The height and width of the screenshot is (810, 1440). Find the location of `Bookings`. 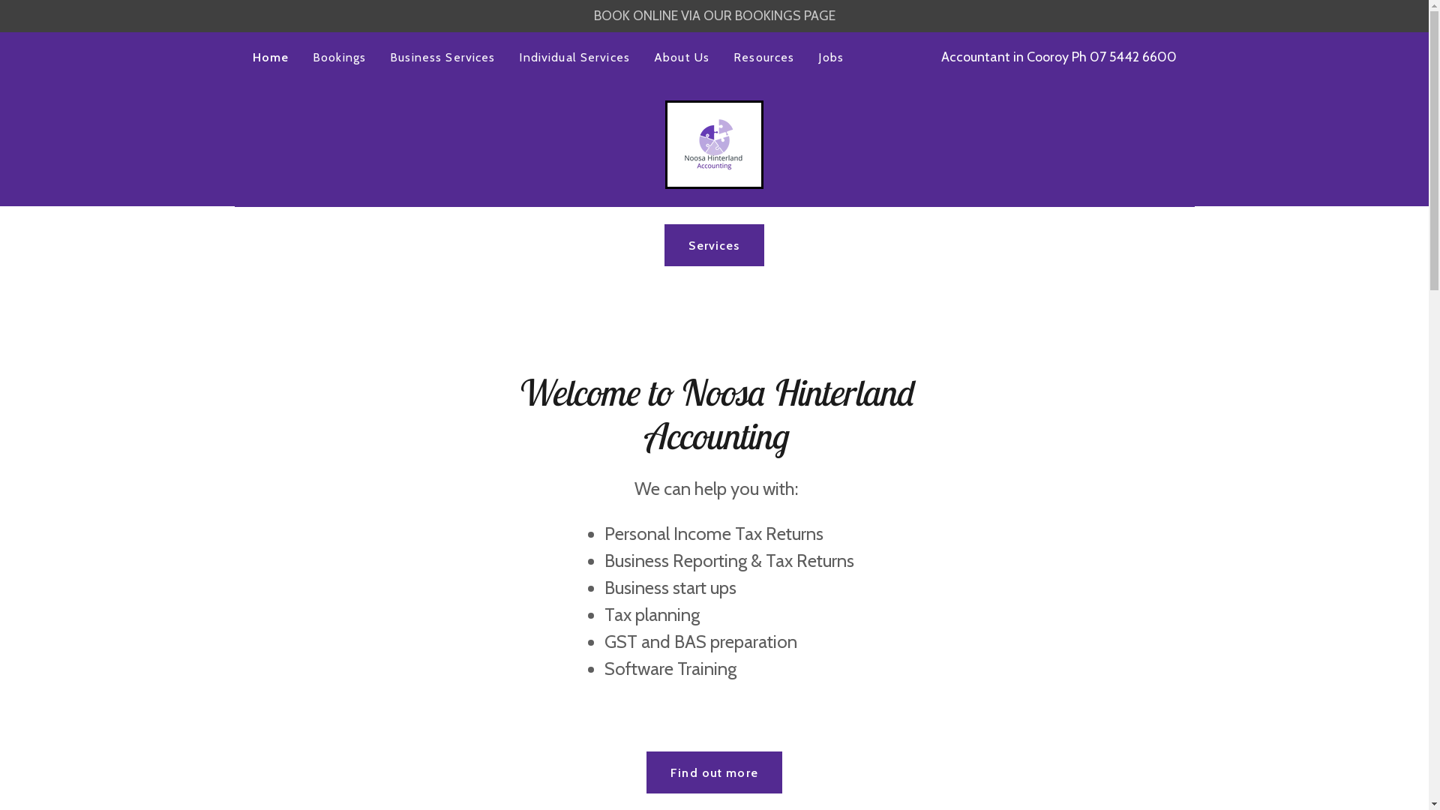

Bookings is located at coordinates (339, 57).